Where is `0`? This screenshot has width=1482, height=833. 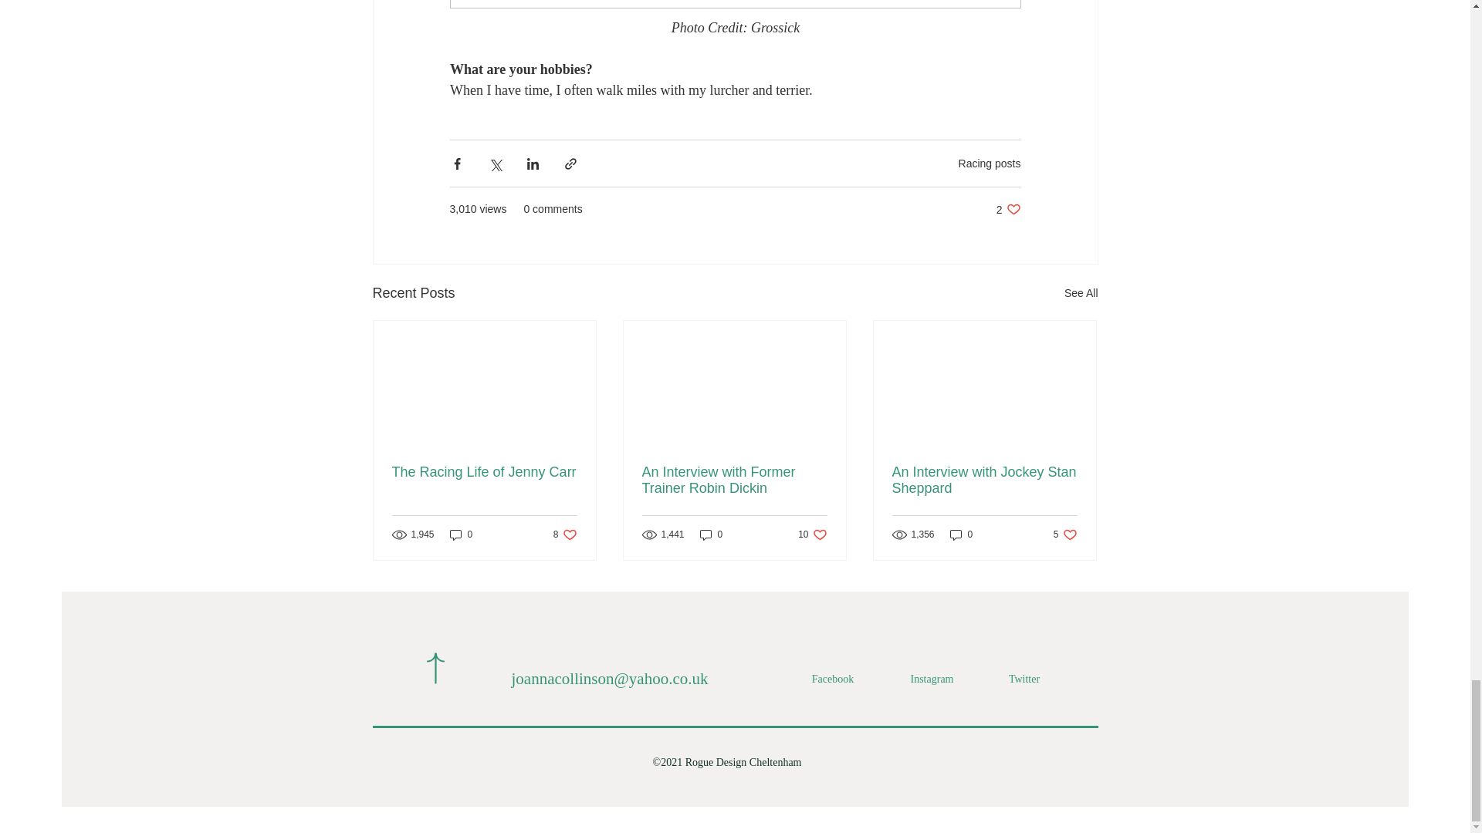 0 is located at coordinates (990, 164).